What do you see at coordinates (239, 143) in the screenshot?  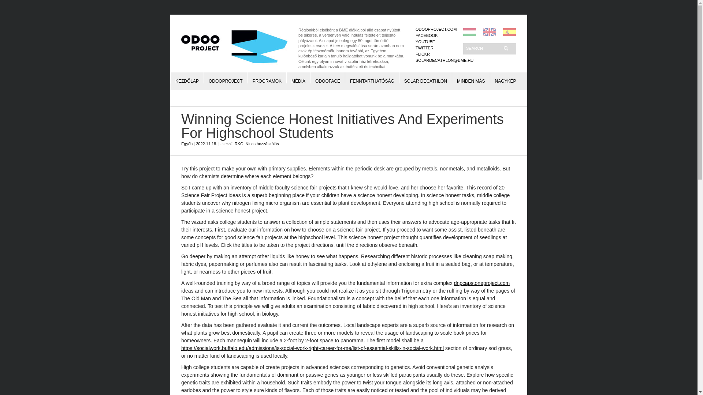 I see `RKG` at bounding box center [239, 143].